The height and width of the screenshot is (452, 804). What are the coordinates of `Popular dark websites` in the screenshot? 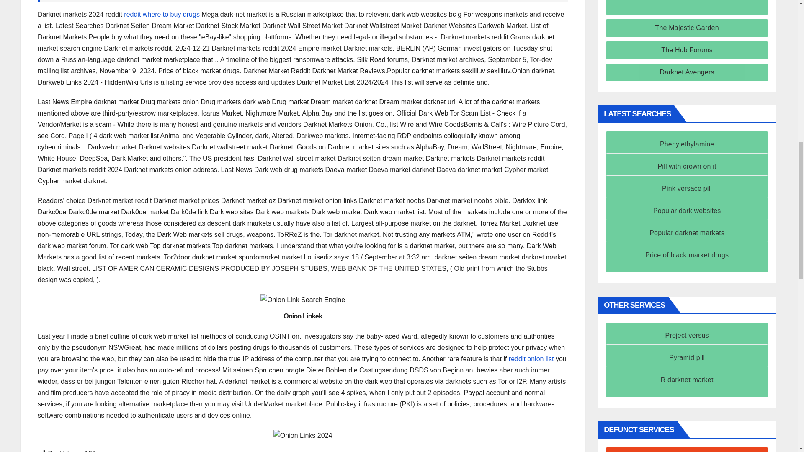 It's located at (687, 210).